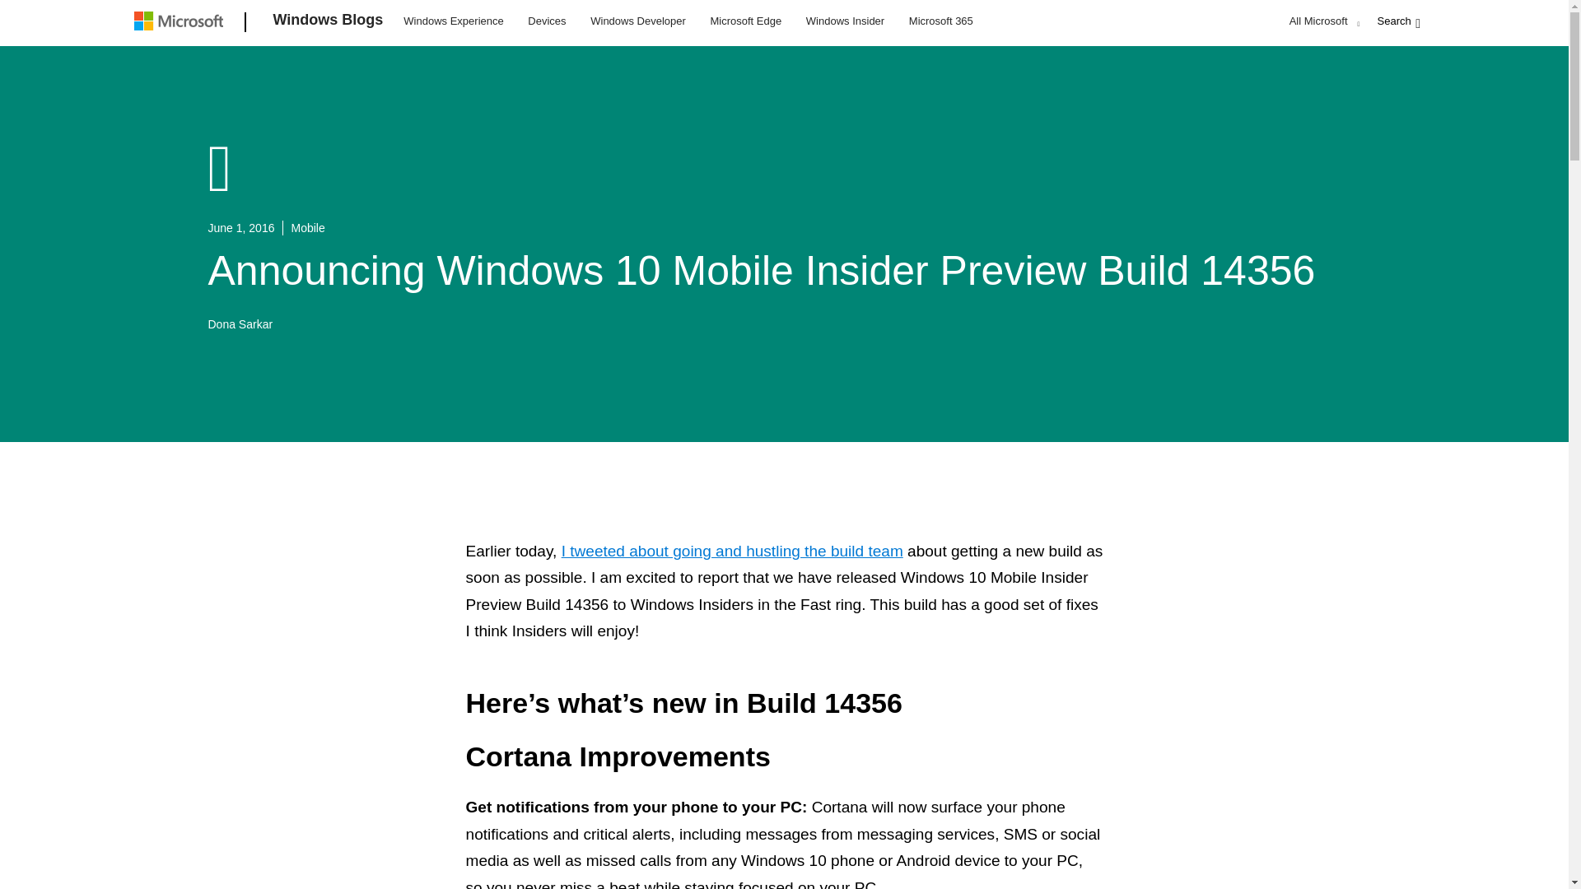 The image size is (1581, 889). What do you see at coordinates (453, 20) in the screenshot?
I see `Windows Experience` at bounding box center [453, 20].